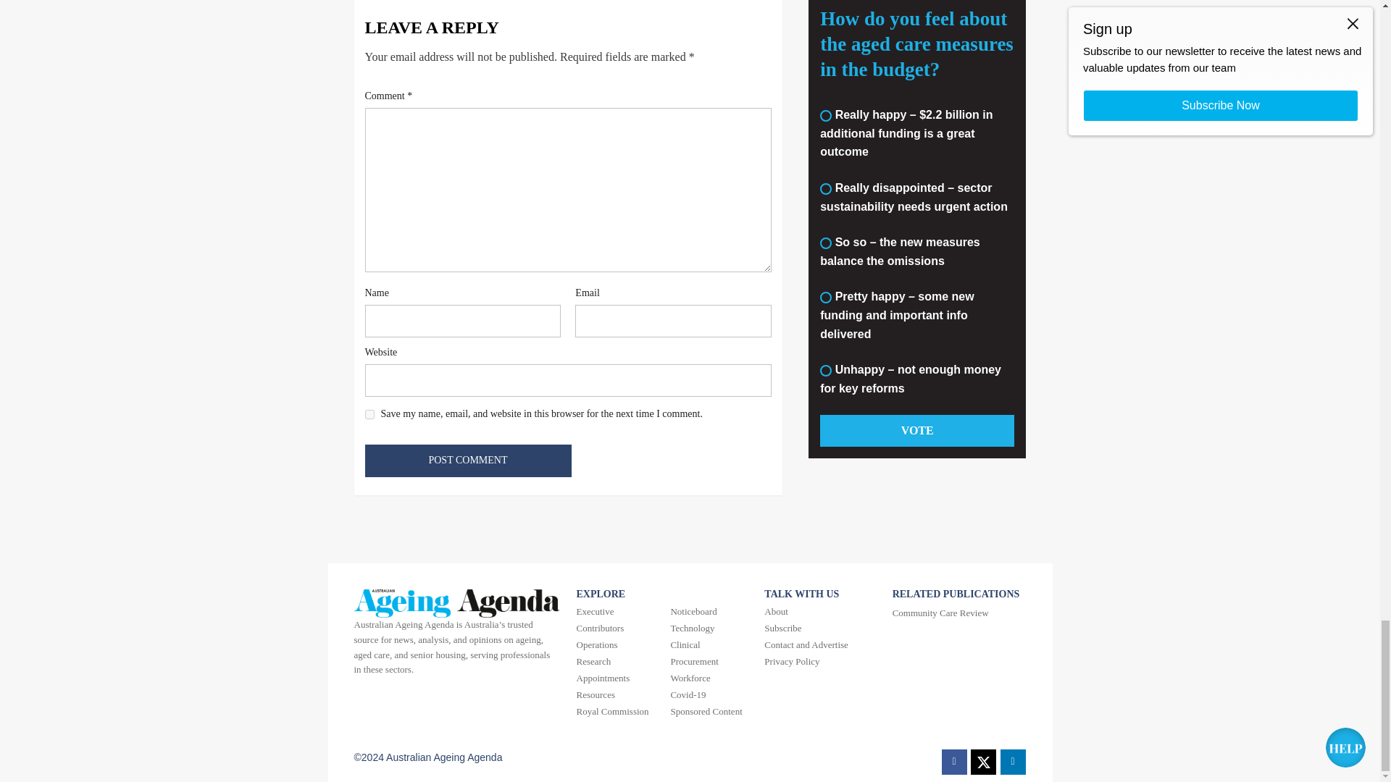  Describe the element at coordinates (369, 414) in the screenshot. I see `yes` at that location.